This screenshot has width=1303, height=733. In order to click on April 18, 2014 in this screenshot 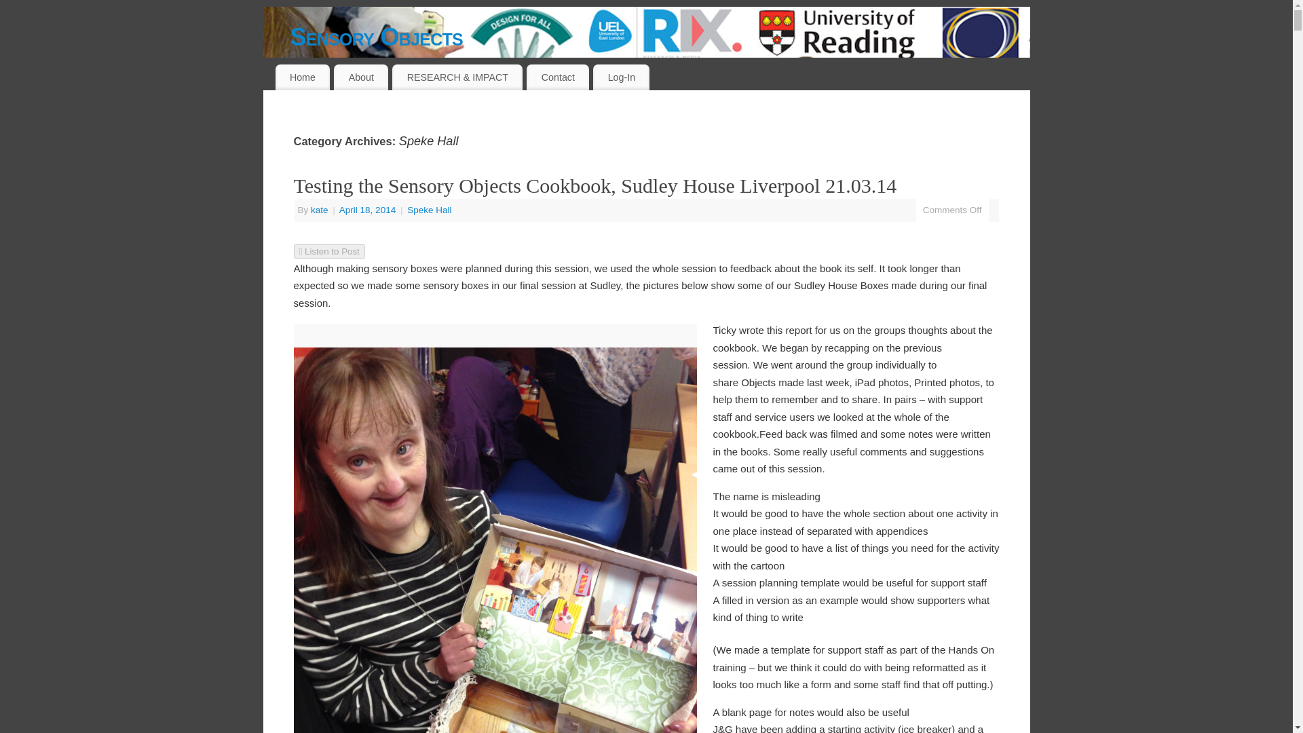, I will do `click(369, 210)`.